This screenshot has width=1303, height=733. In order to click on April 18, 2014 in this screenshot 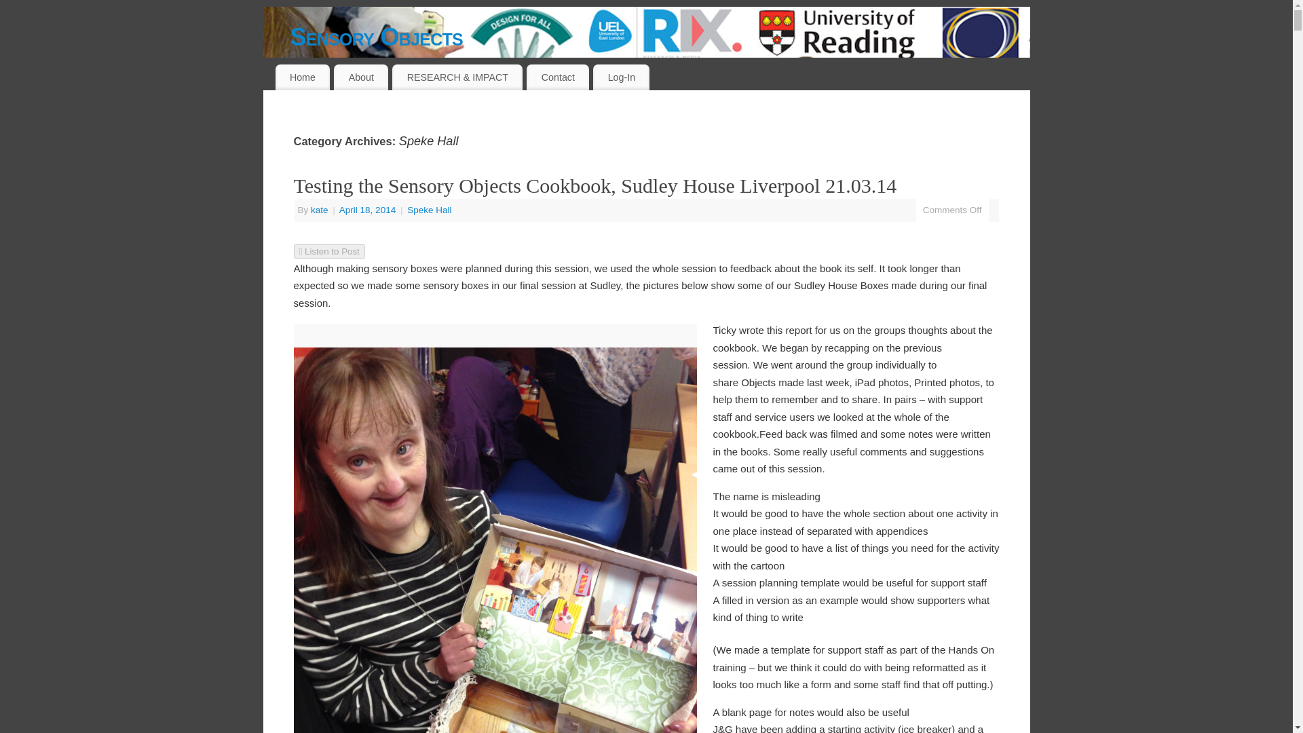, I will do `click(369, 210)`.